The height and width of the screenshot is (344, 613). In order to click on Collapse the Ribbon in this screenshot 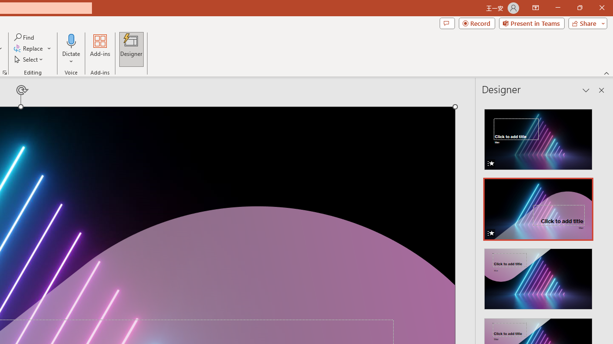, I will do `click(607, 73)`.